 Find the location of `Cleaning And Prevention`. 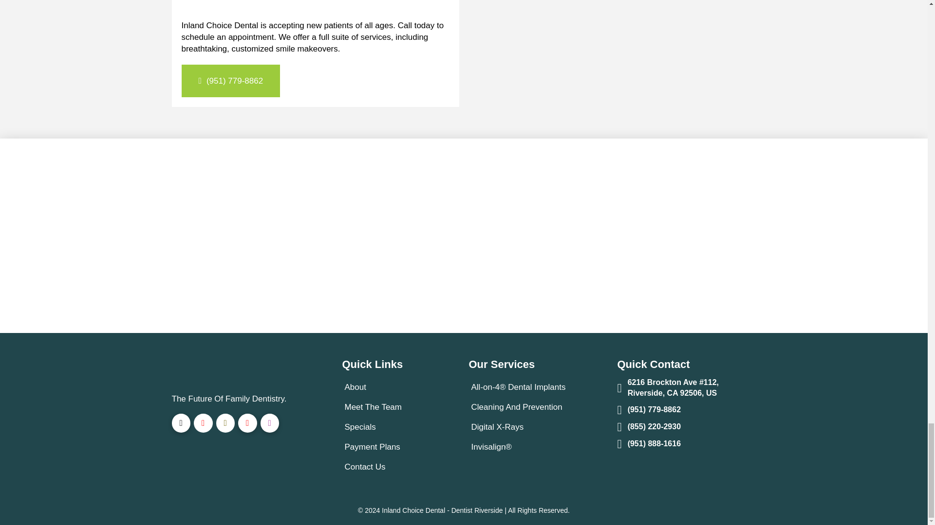

Cleaning And Prevention is located at coordinates (518, 406).